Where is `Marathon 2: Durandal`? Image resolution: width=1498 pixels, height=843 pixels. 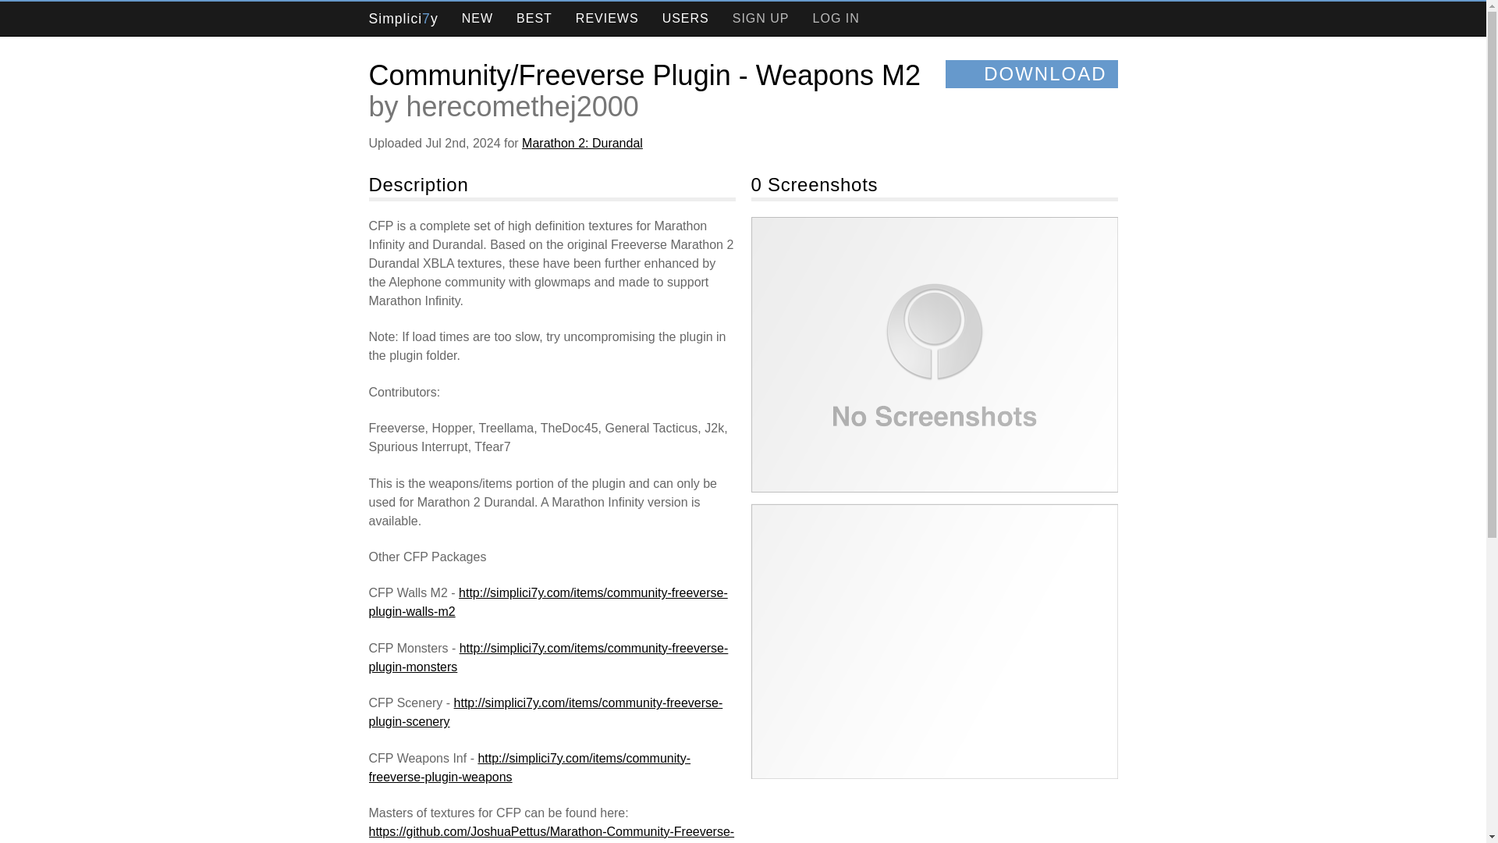 Marathon 2: Durandal is located at coordinates (582, 143).